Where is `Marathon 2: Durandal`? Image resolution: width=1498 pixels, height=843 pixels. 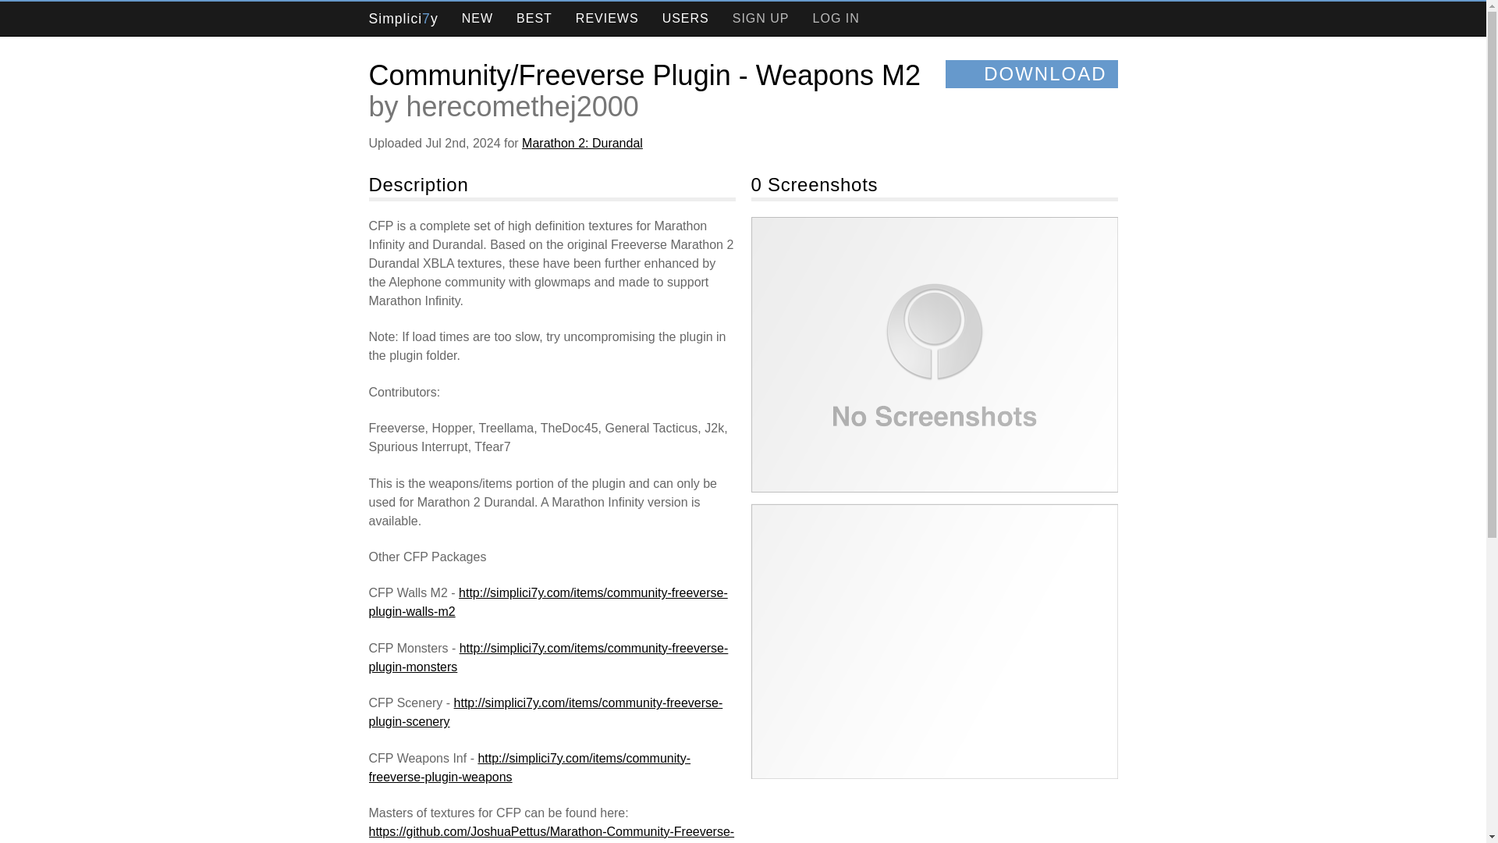 Marathon 2: Durandal is located at coordinates (582, 143).